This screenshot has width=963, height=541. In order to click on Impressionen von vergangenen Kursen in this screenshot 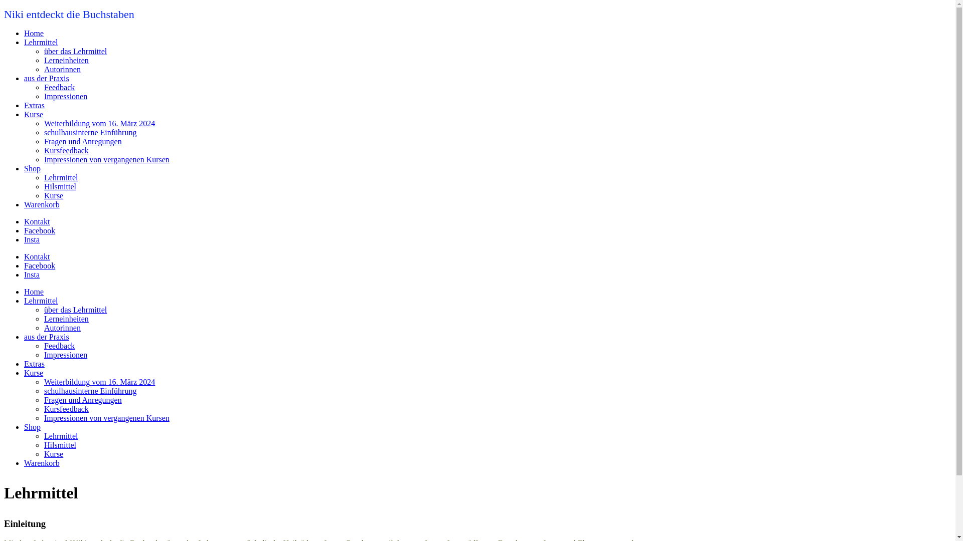, I will do `click(107, 418)`.